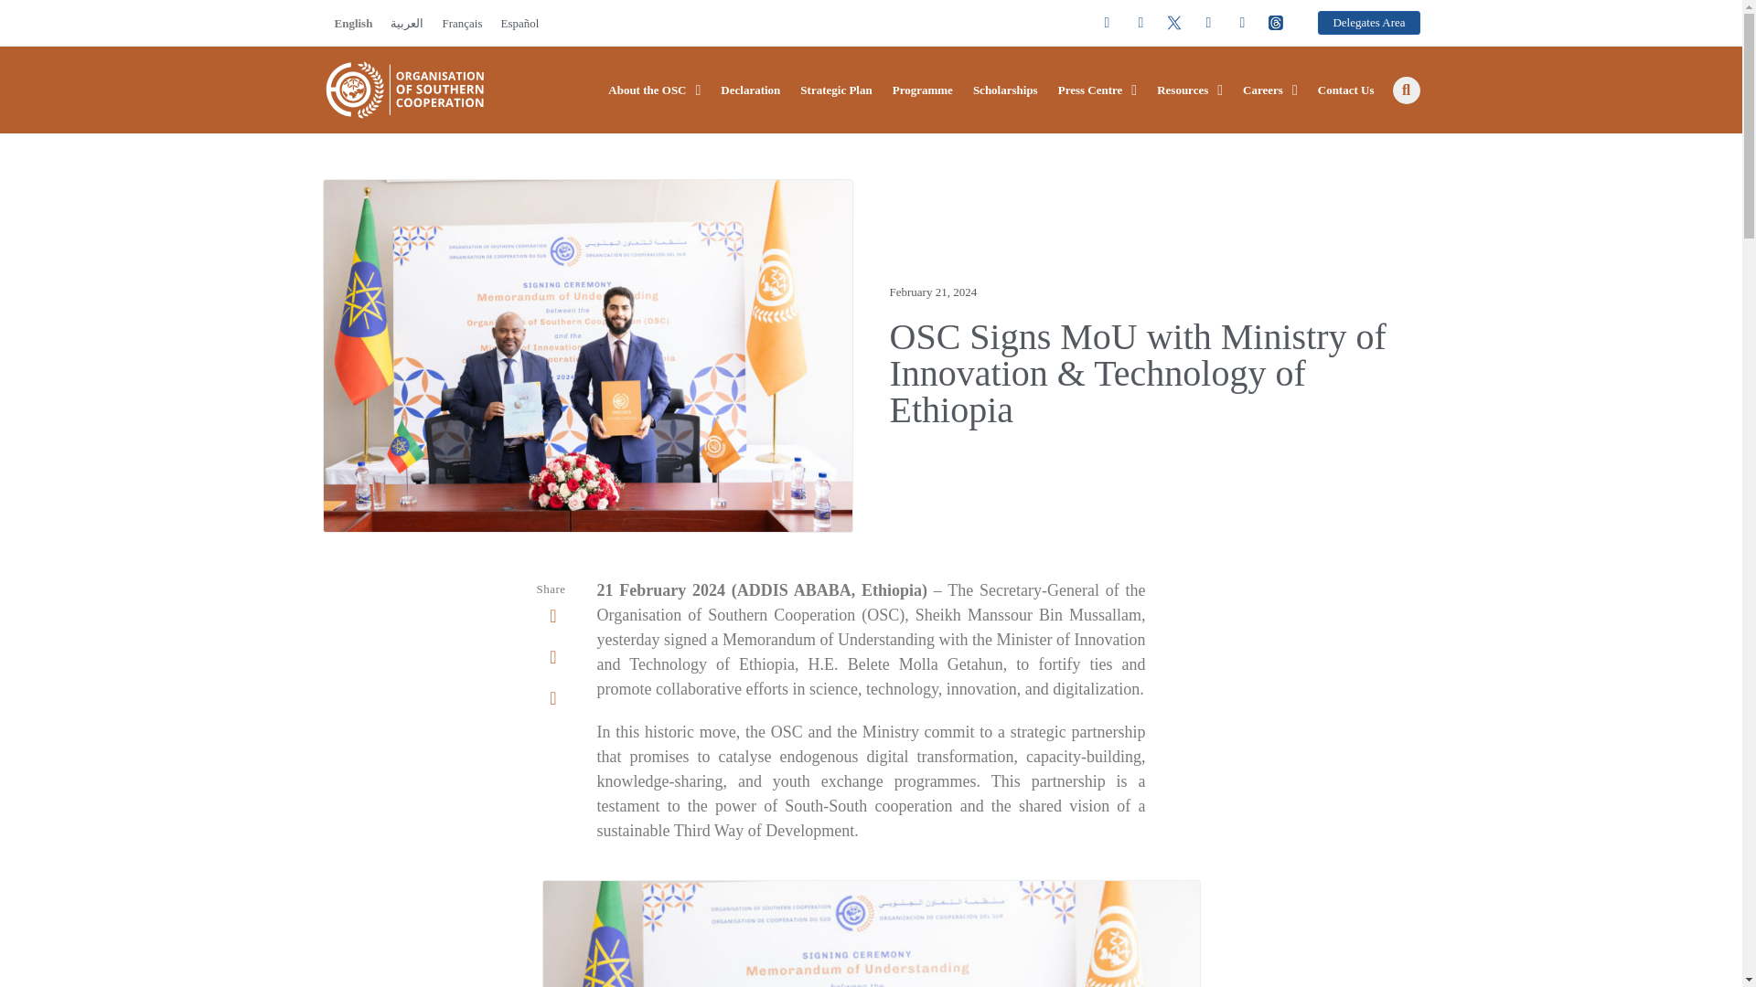 The height and width of the screenshot is (987, 1756). What do you see at coordinates (1004, 90) in the screenshot?
I see `Scholarships` at bounding box center [1004, 90].